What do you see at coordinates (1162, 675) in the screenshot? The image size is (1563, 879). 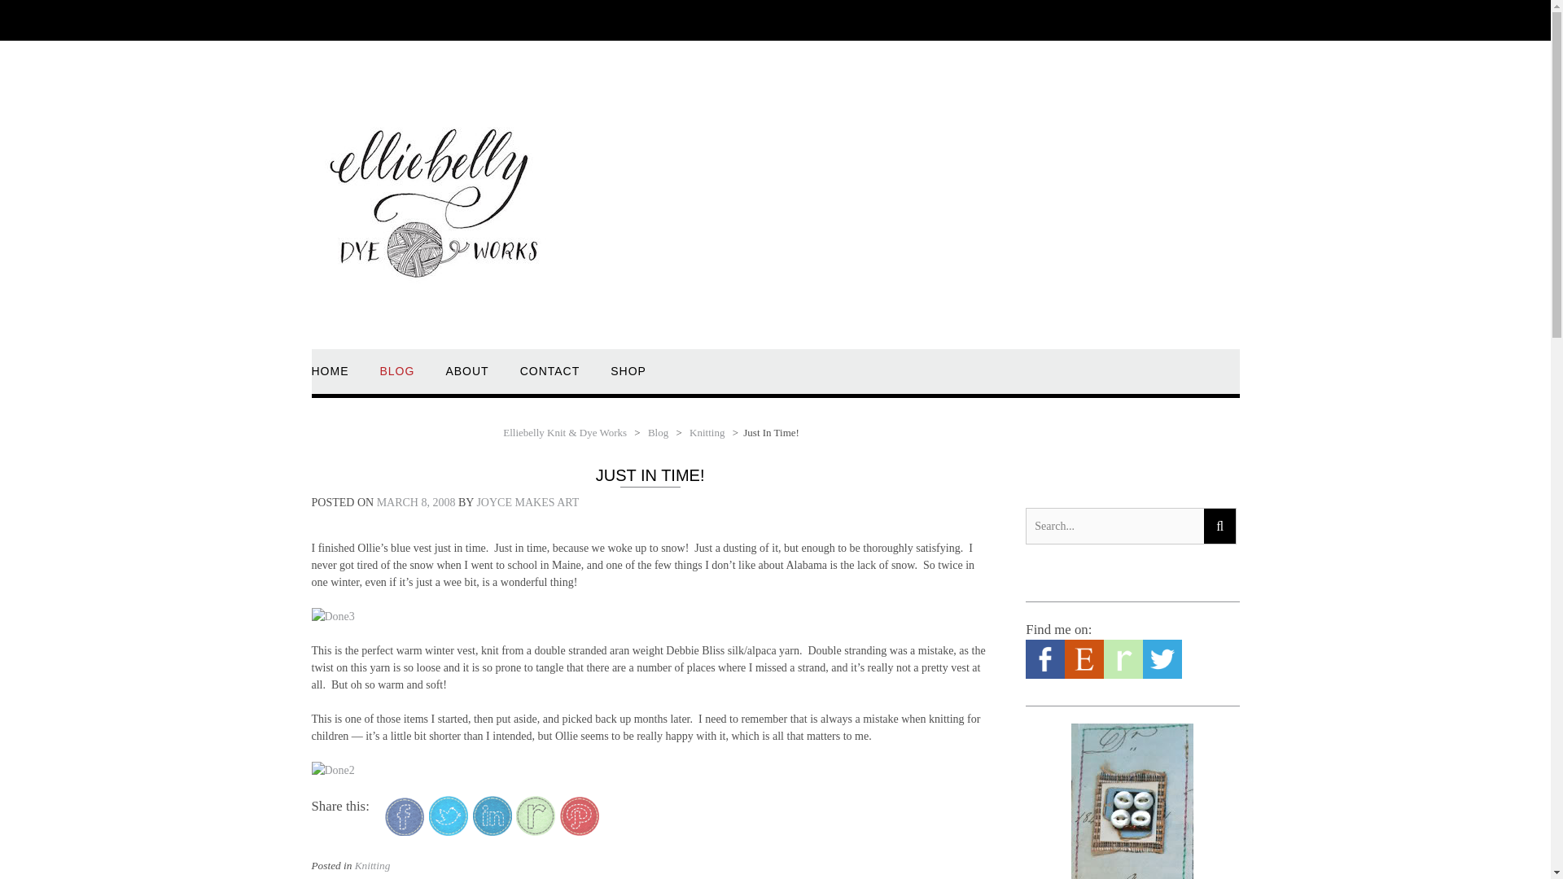 I see `Twitter` at bounding box center [1162, 675].